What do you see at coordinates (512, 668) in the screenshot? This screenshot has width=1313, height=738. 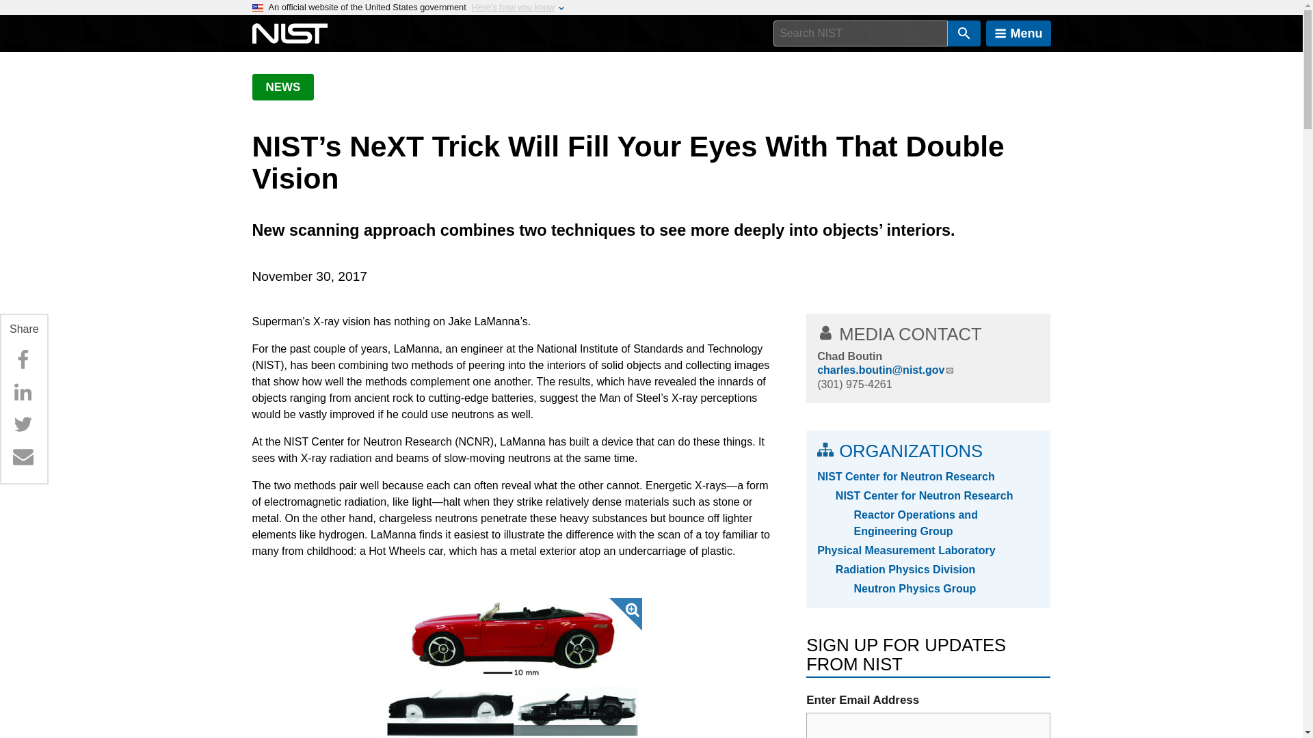 I see `Hot Wheels Car As Seen By Neutrons and X-rays ` at bounding box center [512, 668].